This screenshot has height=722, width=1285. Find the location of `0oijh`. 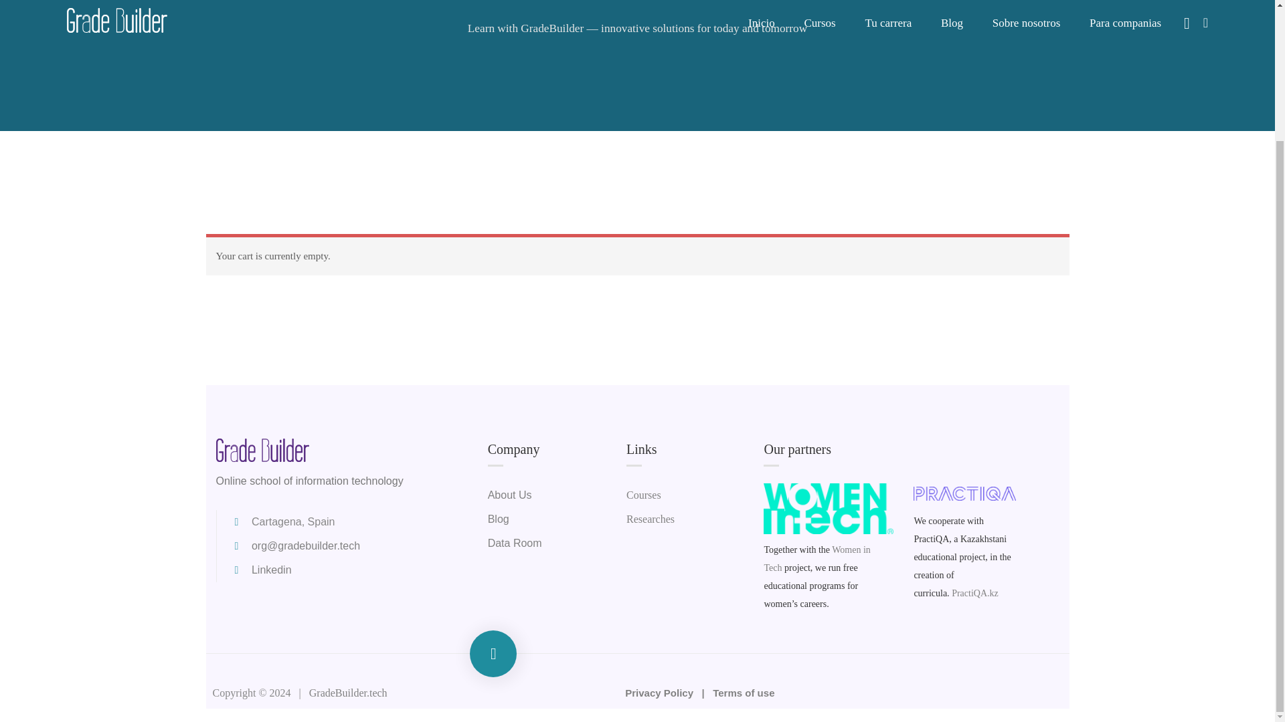

0oijh is located at coordinates (828, 508).